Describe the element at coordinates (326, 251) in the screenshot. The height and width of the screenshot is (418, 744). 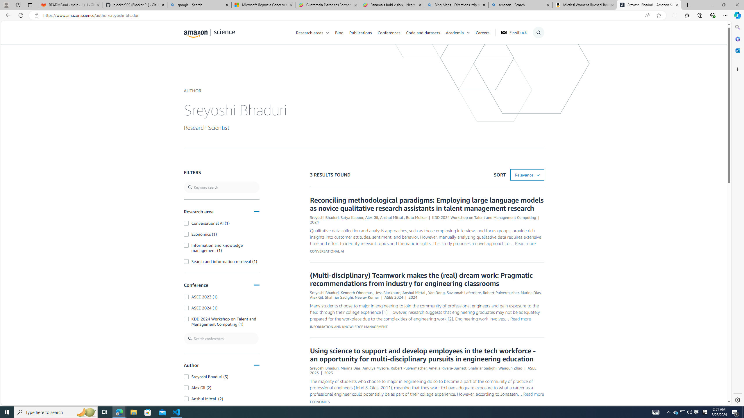
I see `CONVERSATIONAL AI` at that location.